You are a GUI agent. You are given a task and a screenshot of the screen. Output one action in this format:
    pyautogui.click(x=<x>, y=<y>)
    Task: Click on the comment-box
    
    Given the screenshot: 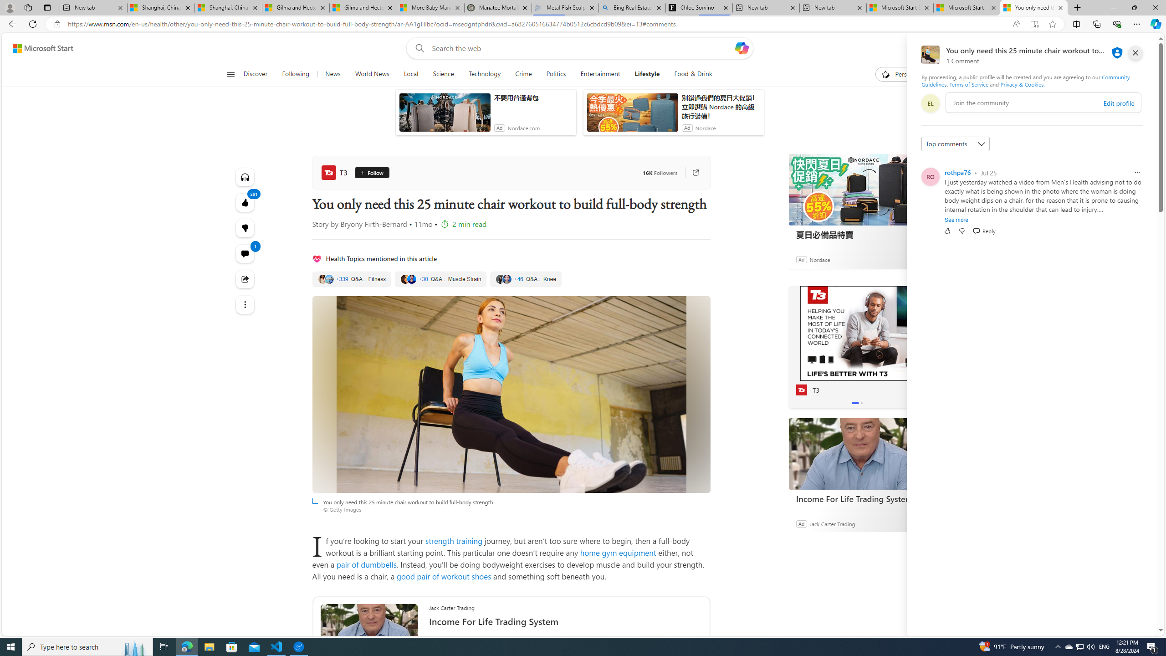 What is the action you would take?
    pyautogui.click(x=1043, y=102)
    